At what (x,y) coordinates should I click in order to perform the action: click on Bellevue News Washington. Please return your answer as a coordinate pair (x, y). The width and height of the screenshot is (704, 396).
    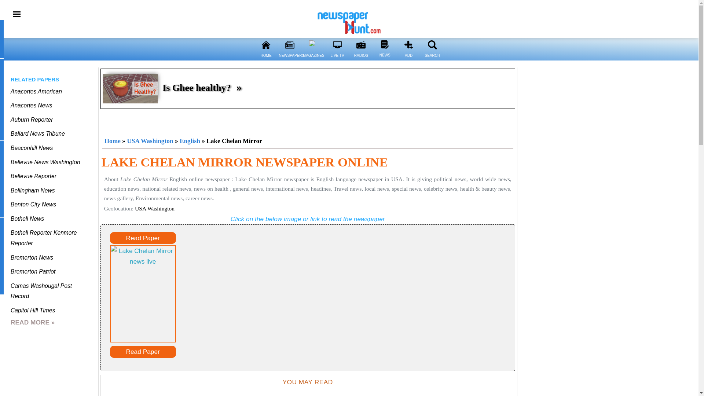
    Looking at the image, I should click on (45, 162).